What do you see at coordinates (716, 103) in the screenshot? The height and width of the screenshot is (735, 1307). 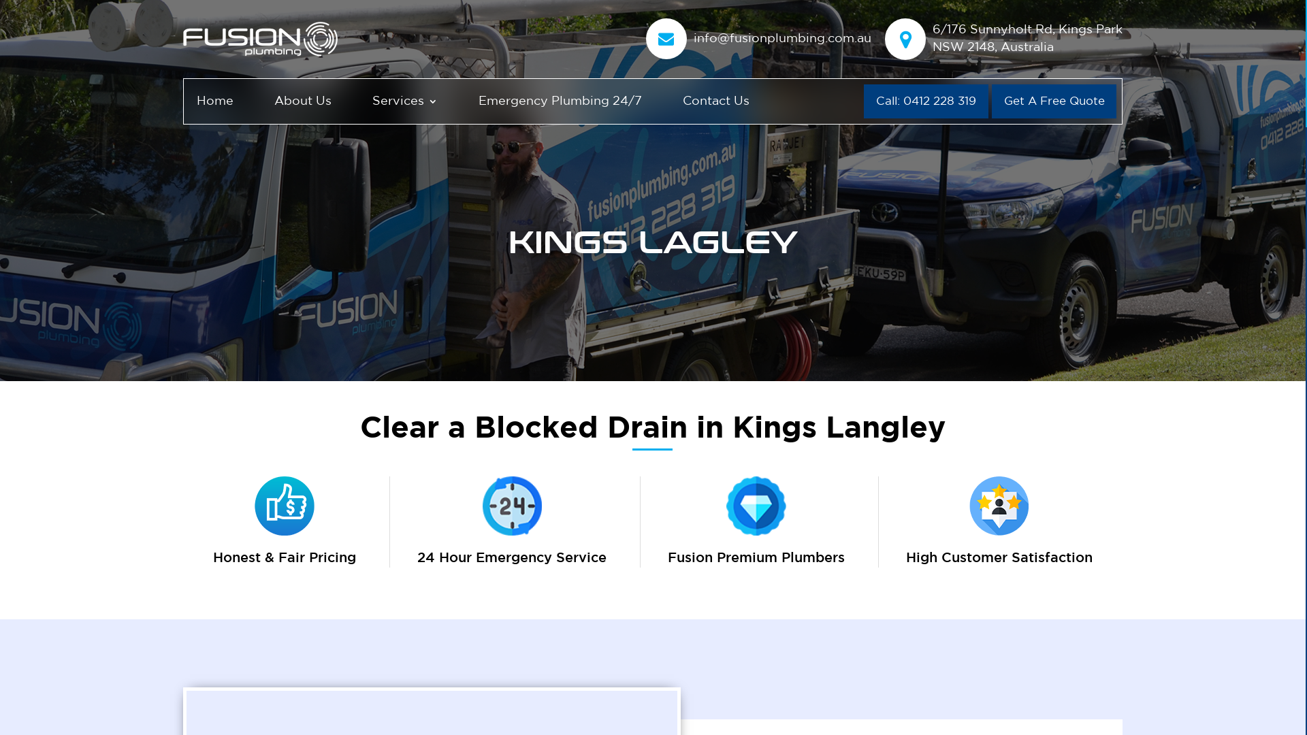 I see `Contact Us` at bounding box center [716, 103].